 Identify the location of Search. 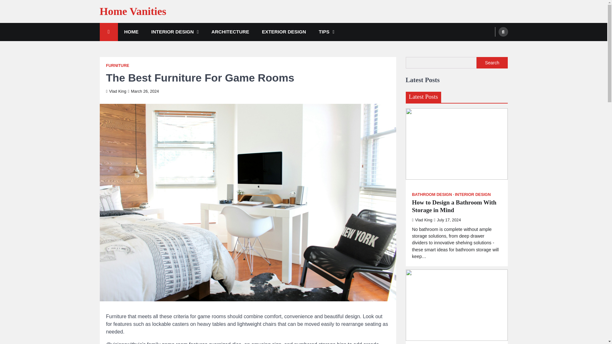
(492, 62).